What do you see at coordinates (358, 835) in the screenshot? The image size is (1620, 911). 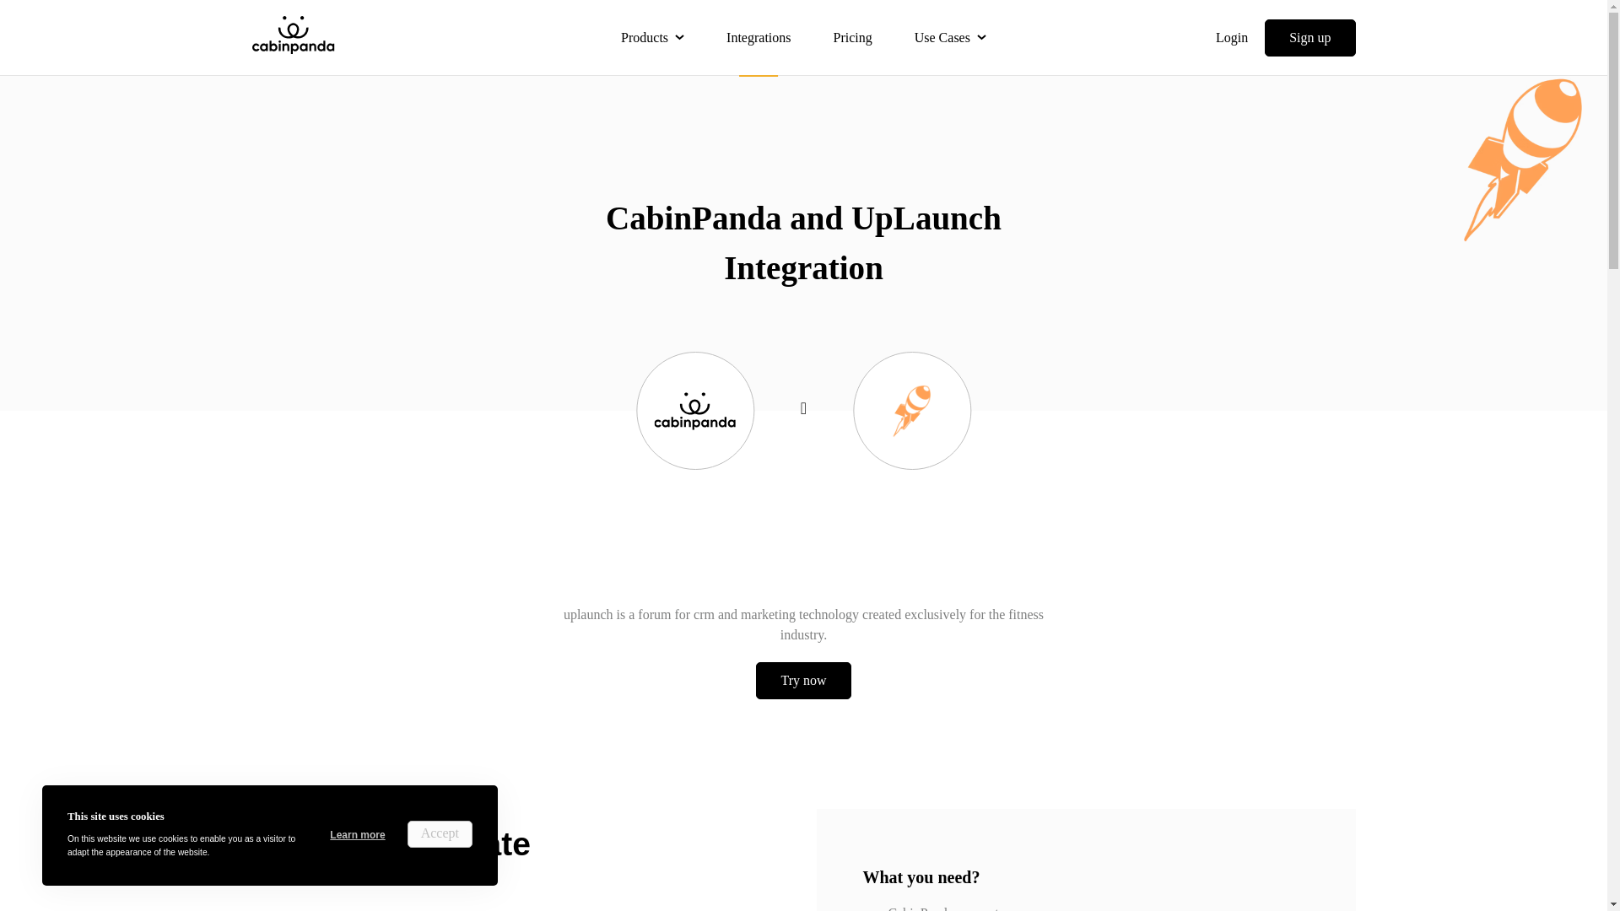 I see `Learn more` at bounding box center [358, 835].